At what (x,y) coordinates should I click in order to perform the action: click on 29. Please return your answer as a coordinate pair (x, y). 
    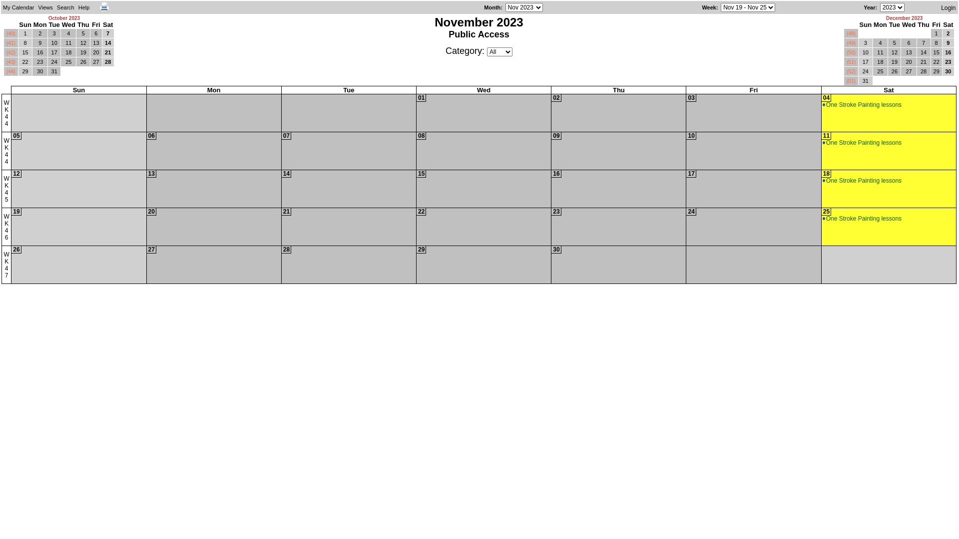
    Looking at the image, I should click on (25, 71).